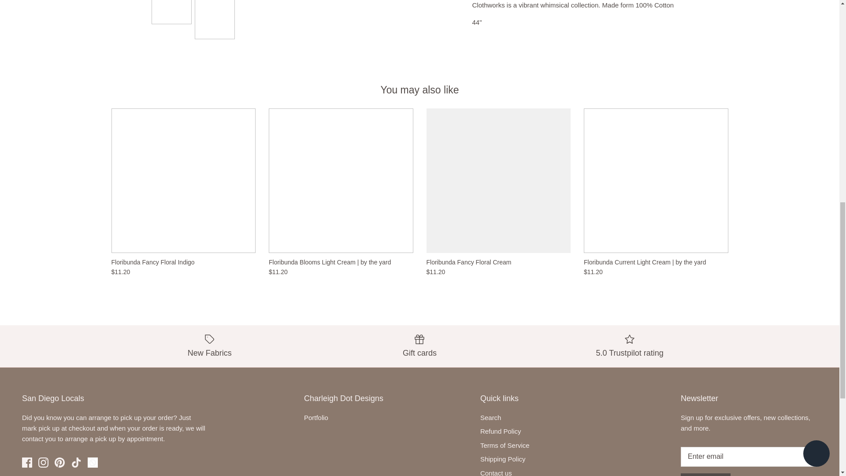 This screenshot has width=846, height=476. I want to click on Instagram, so click(43, 462).